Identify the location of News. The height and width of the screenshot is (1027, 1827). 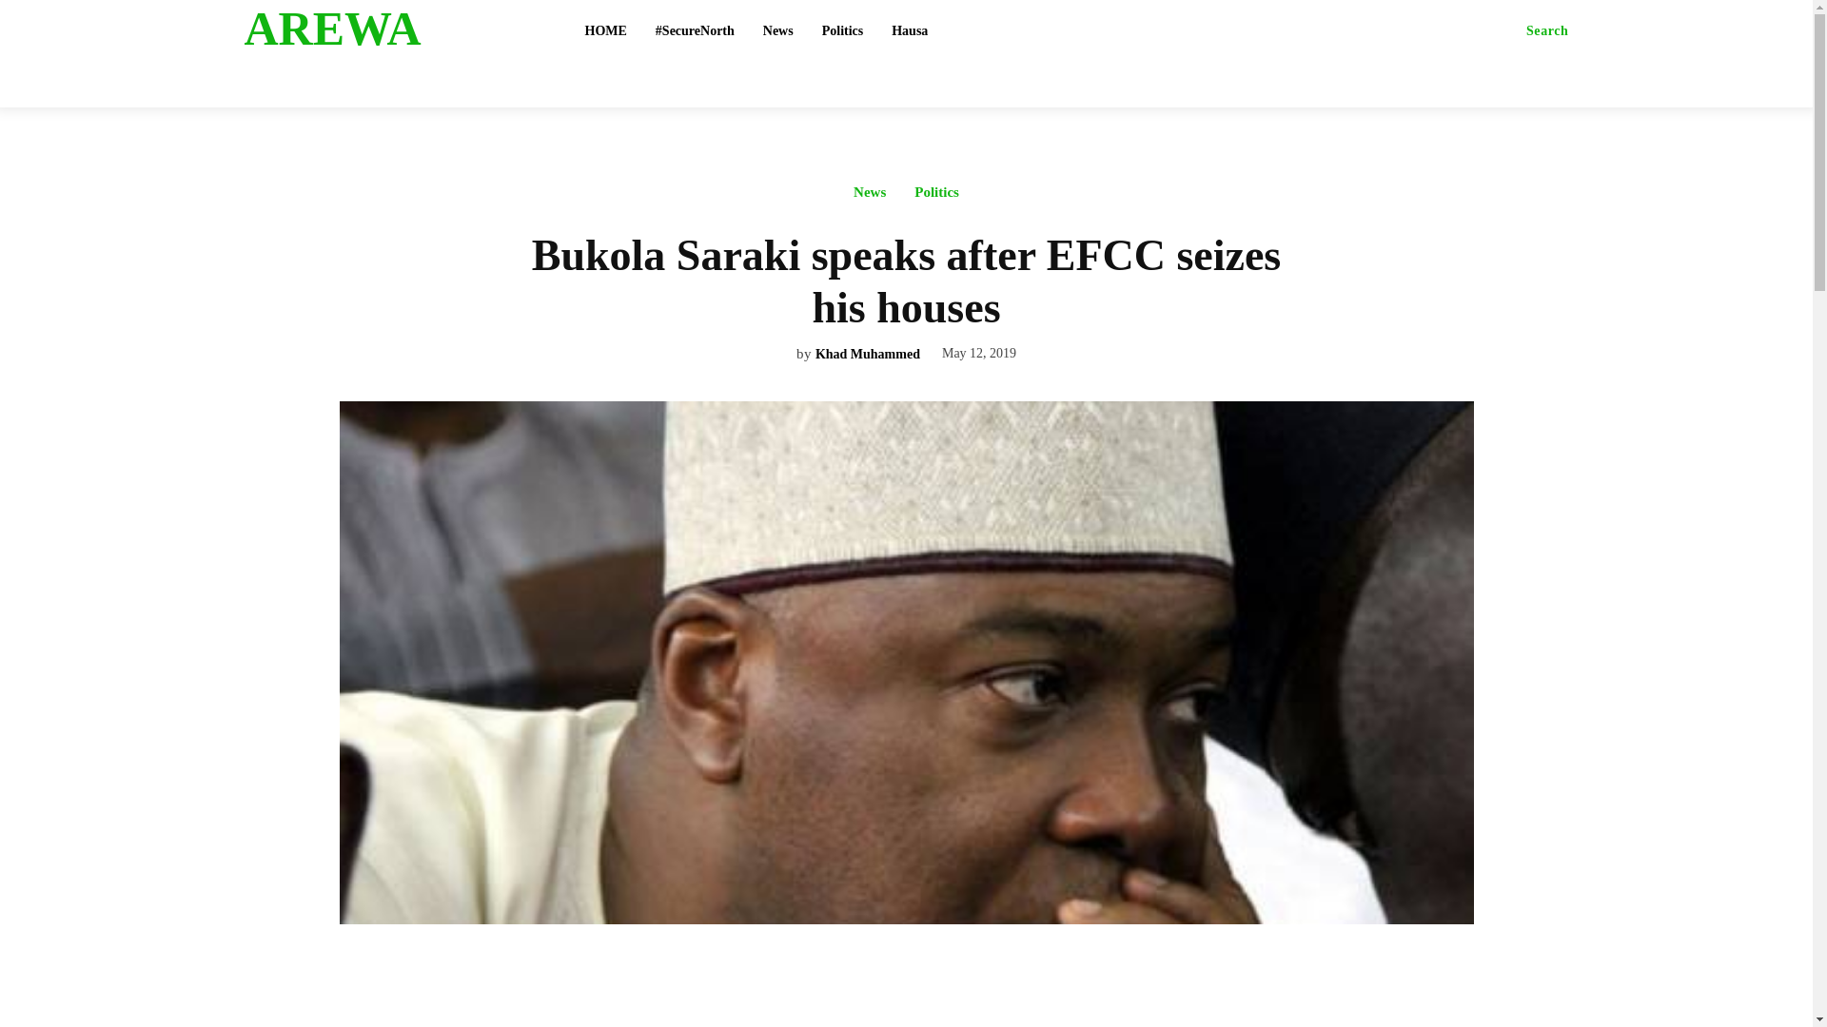
(778, 30).